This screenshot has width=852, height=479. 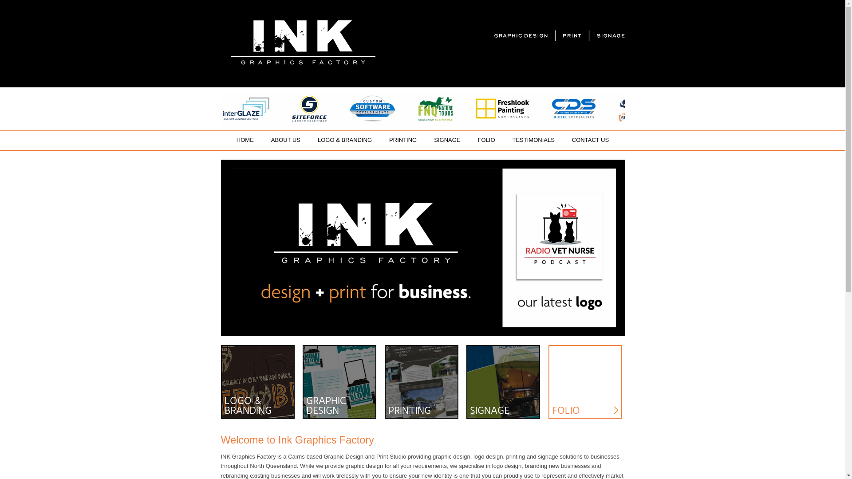 I want to click on SIGNAGE, so click(x=447, y=140).